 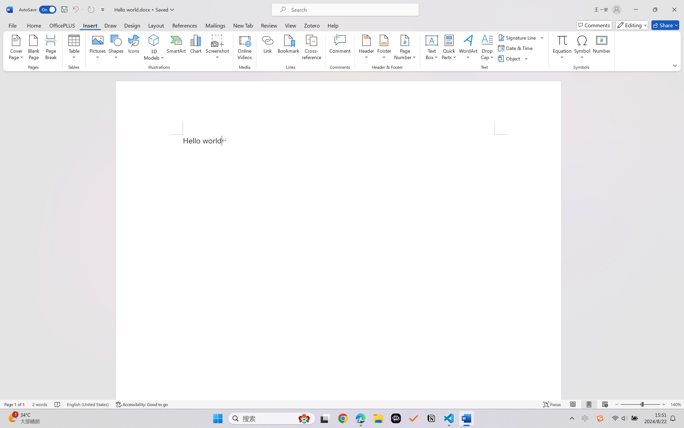 I want to click on Bookmark..., so click(x=289, y=48).